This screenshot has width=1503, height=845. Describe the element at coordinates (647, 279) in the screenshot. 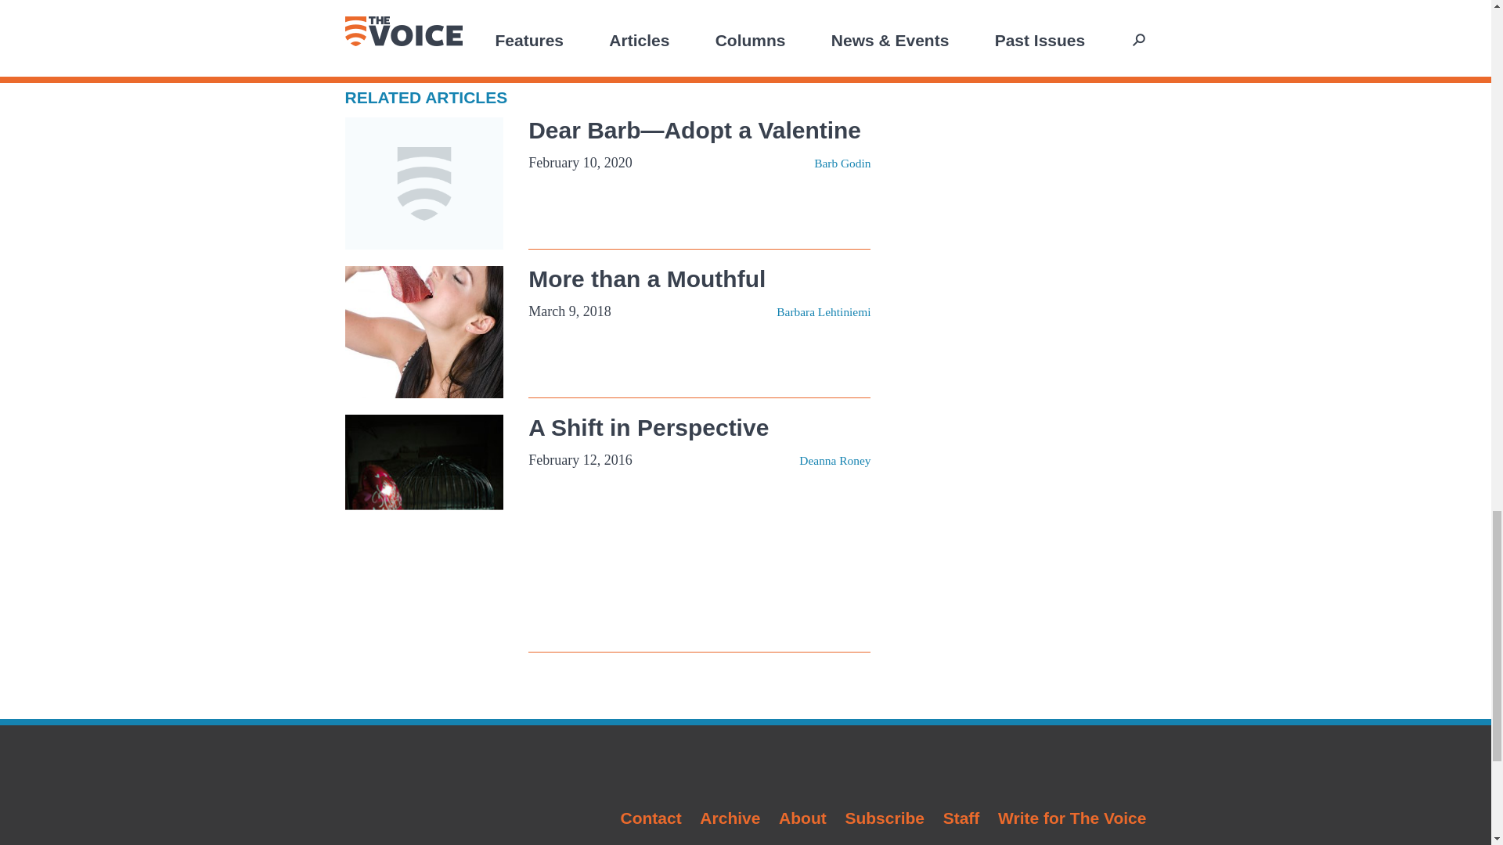

I see `More than a Mouthful` at that location.